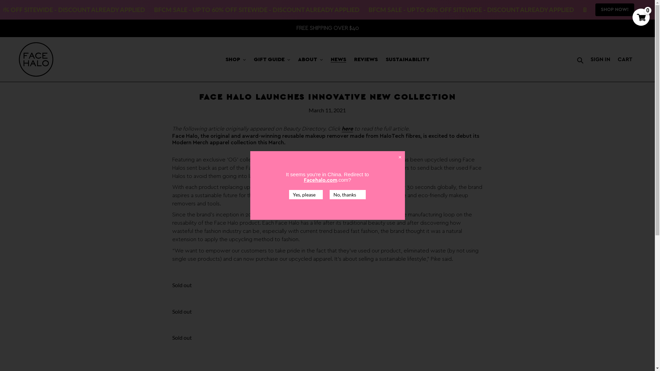  What do you see at coordinates (310, 59) in the screenshot?
I see `ABOUT` at bounding box center [310, 59].